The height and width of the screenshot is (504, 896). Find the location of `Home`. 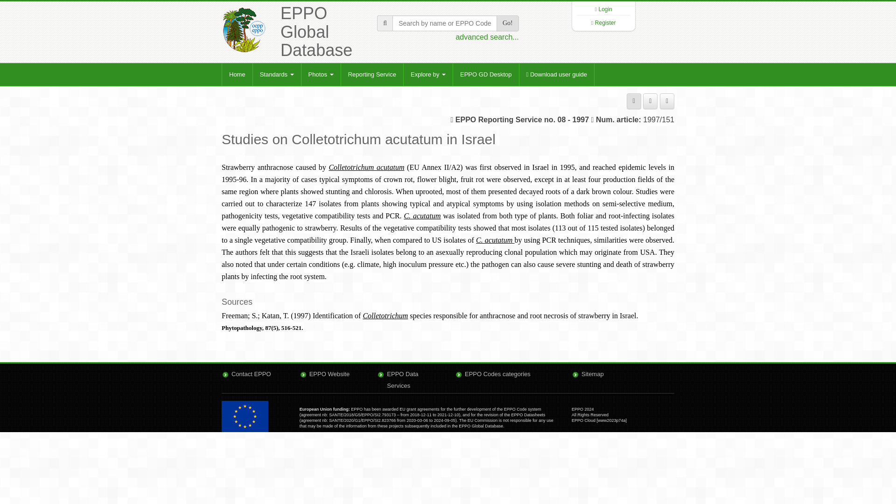

Home is located at coordinates (237, 75).